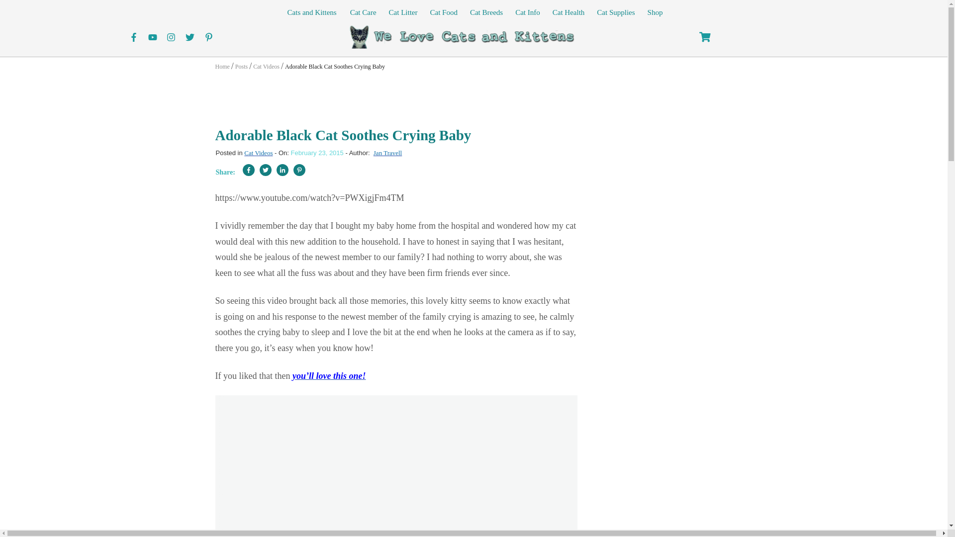 This screenshot has width=955, height=537. What do you see at coordinates (616, 12) in the screenshot?
I see `Cat Supplies` at bounding box center [616, 12].